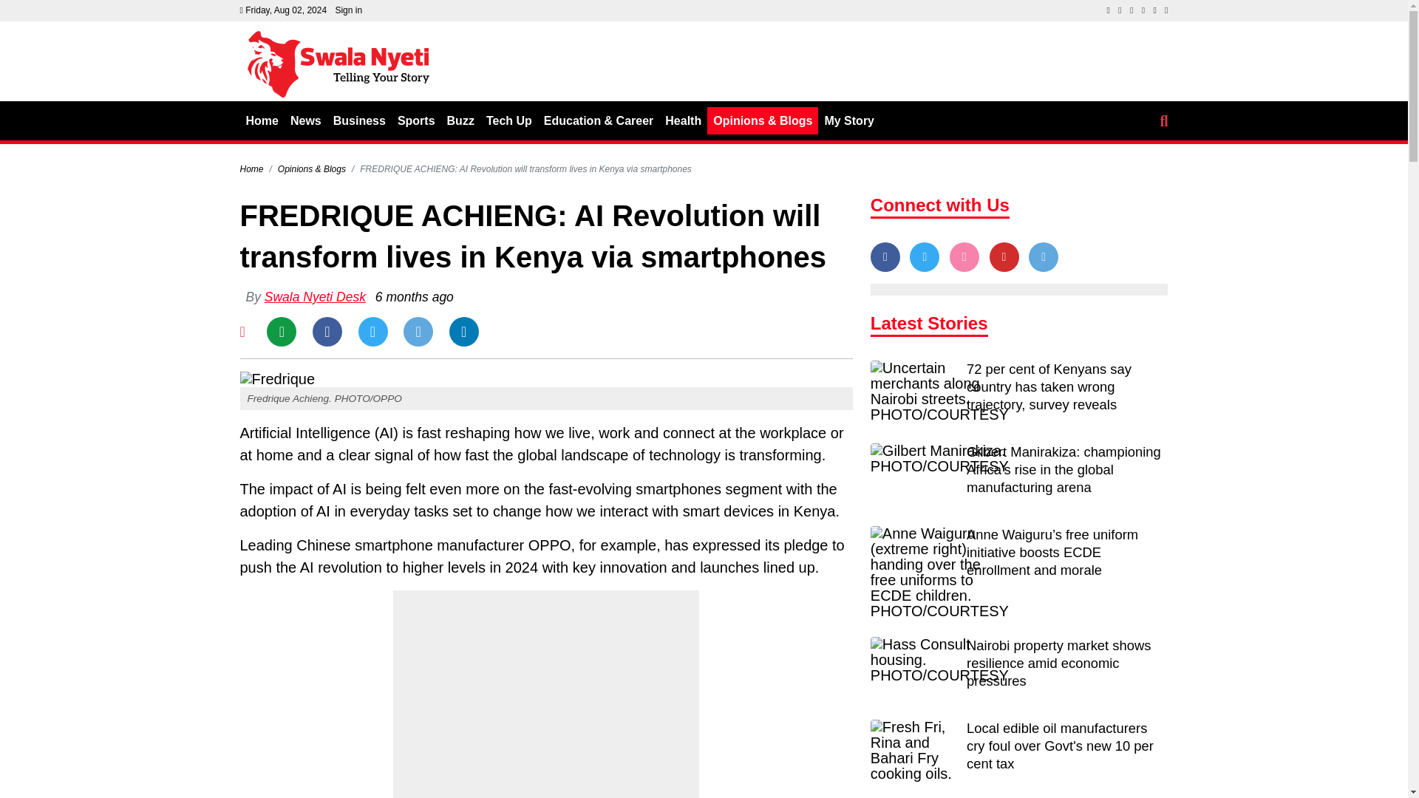  I want to click on Share via Facebook, so click(327, 332).